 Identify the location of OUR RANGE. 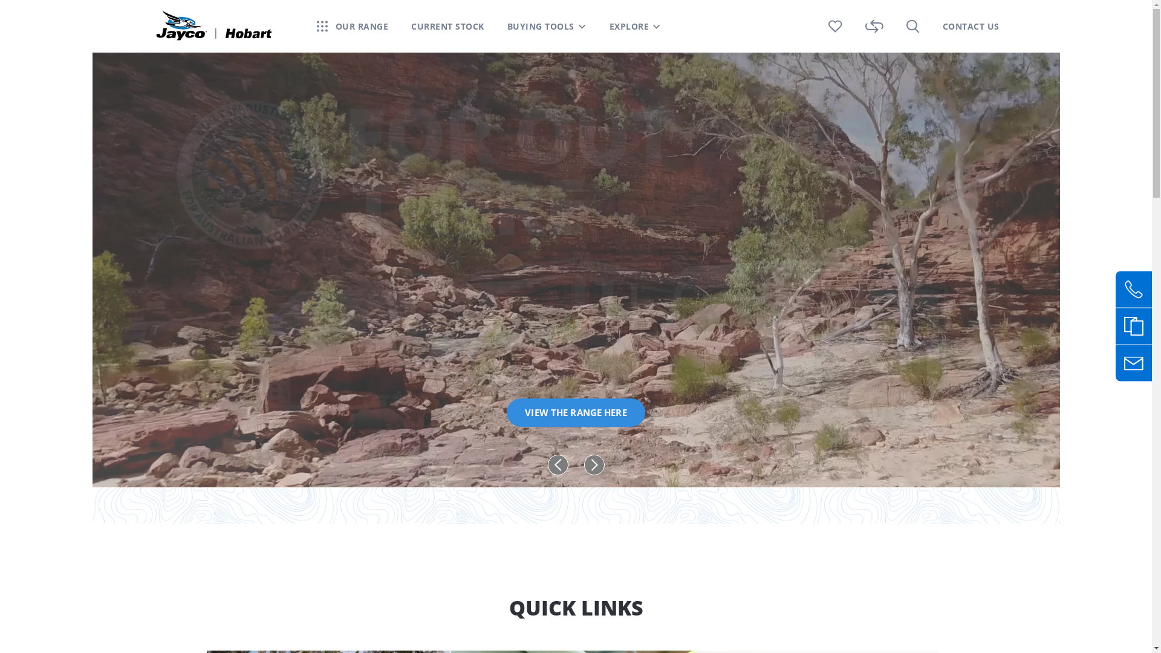
(362, 27).